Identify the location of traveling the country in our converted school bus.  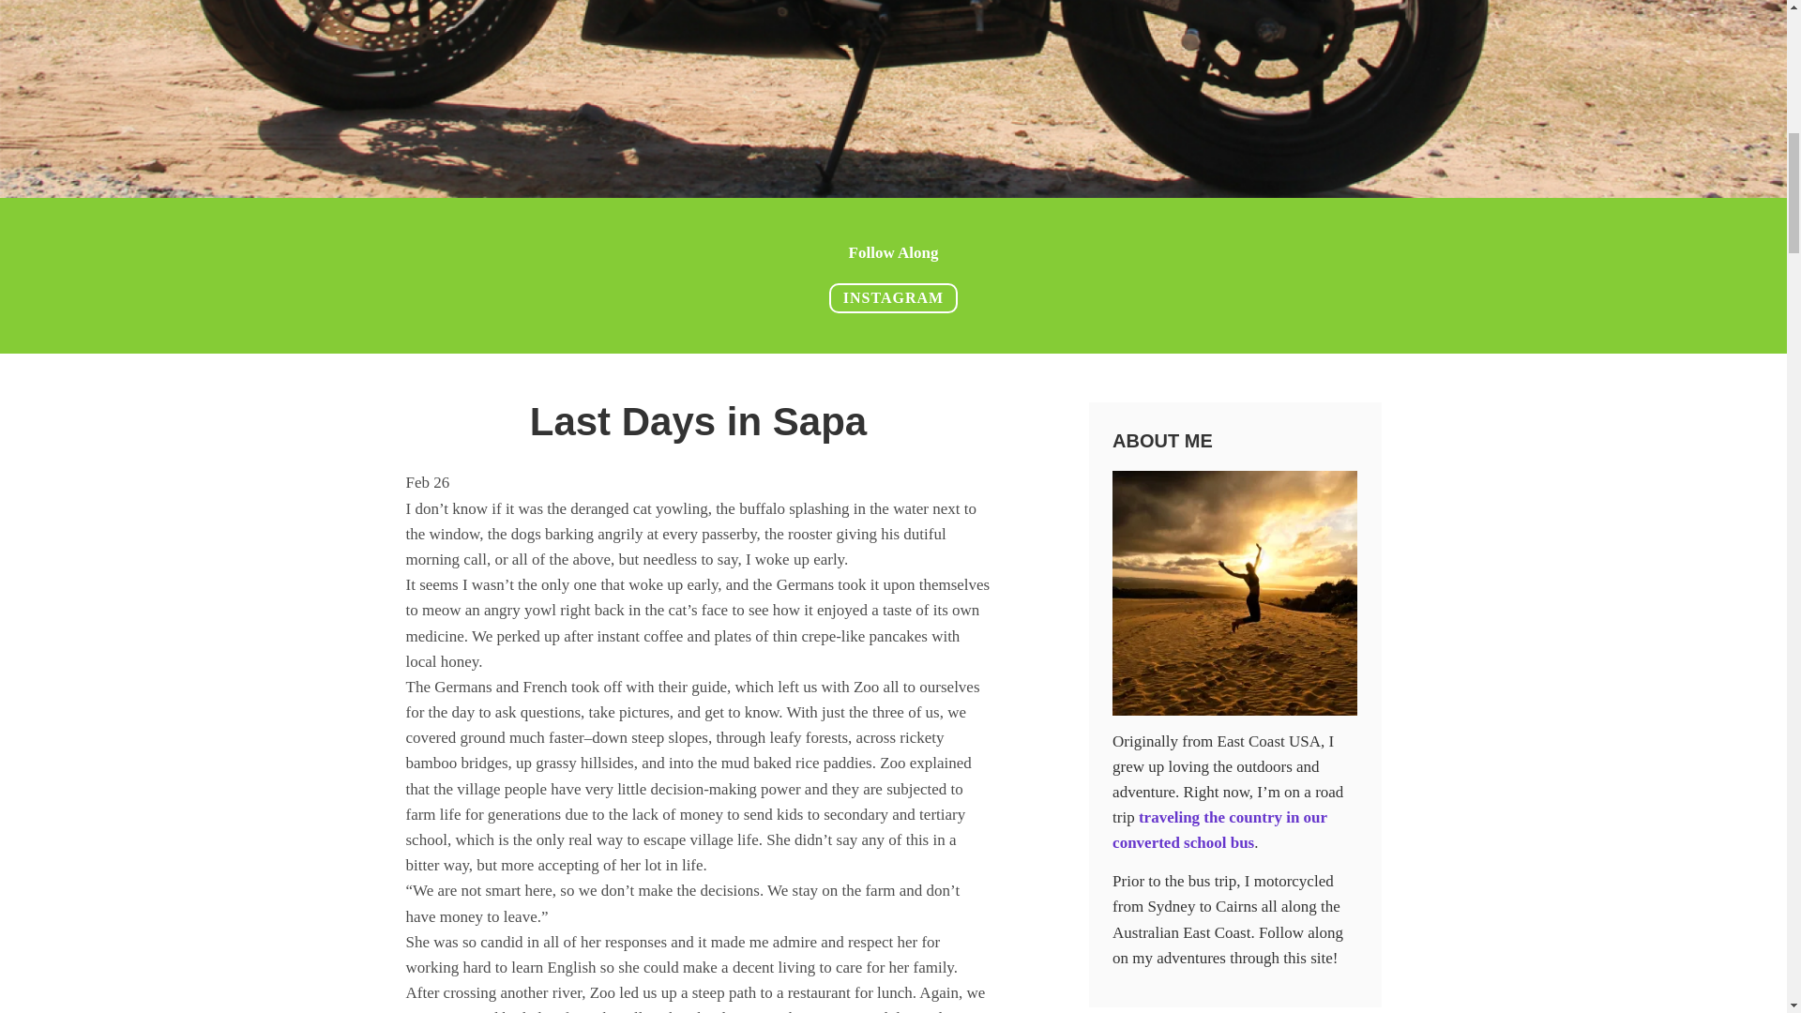
(1219, 829).